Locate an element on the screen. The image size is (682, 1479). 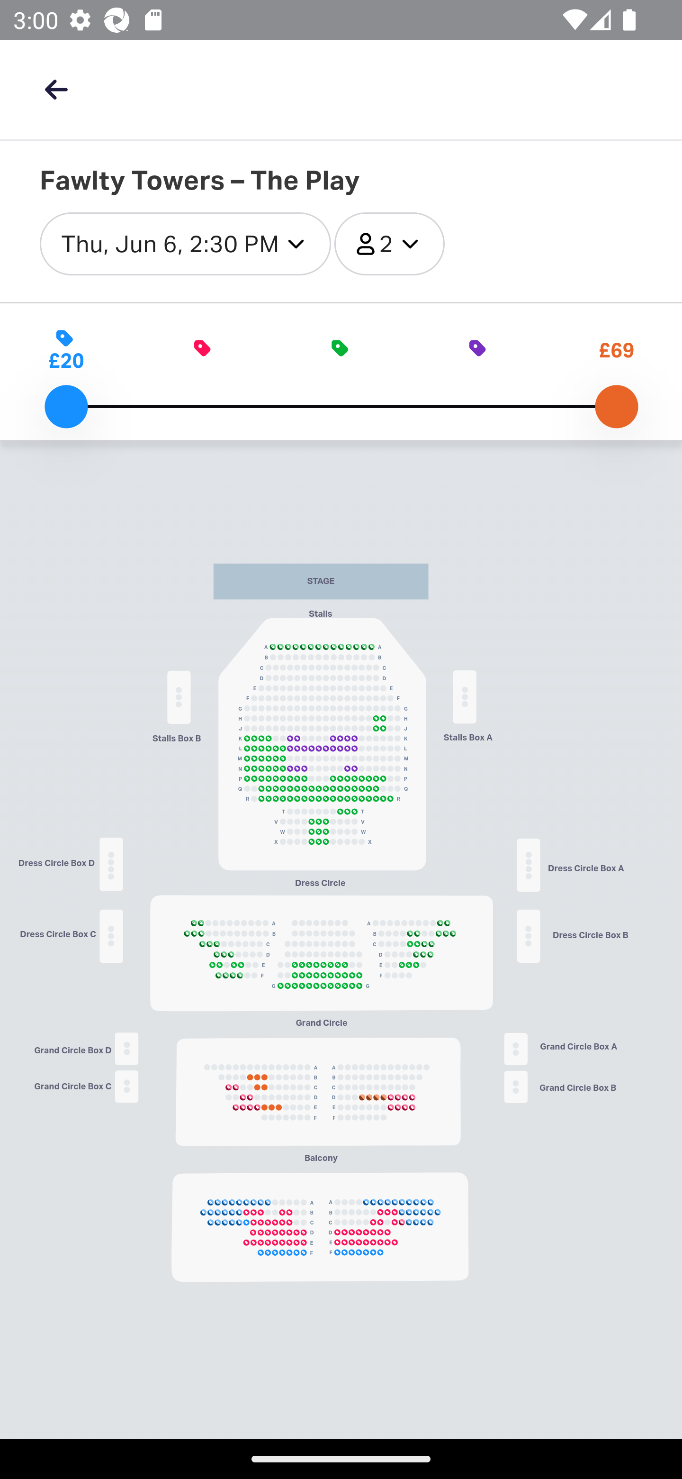
back button is located at coordinates (56, 89).